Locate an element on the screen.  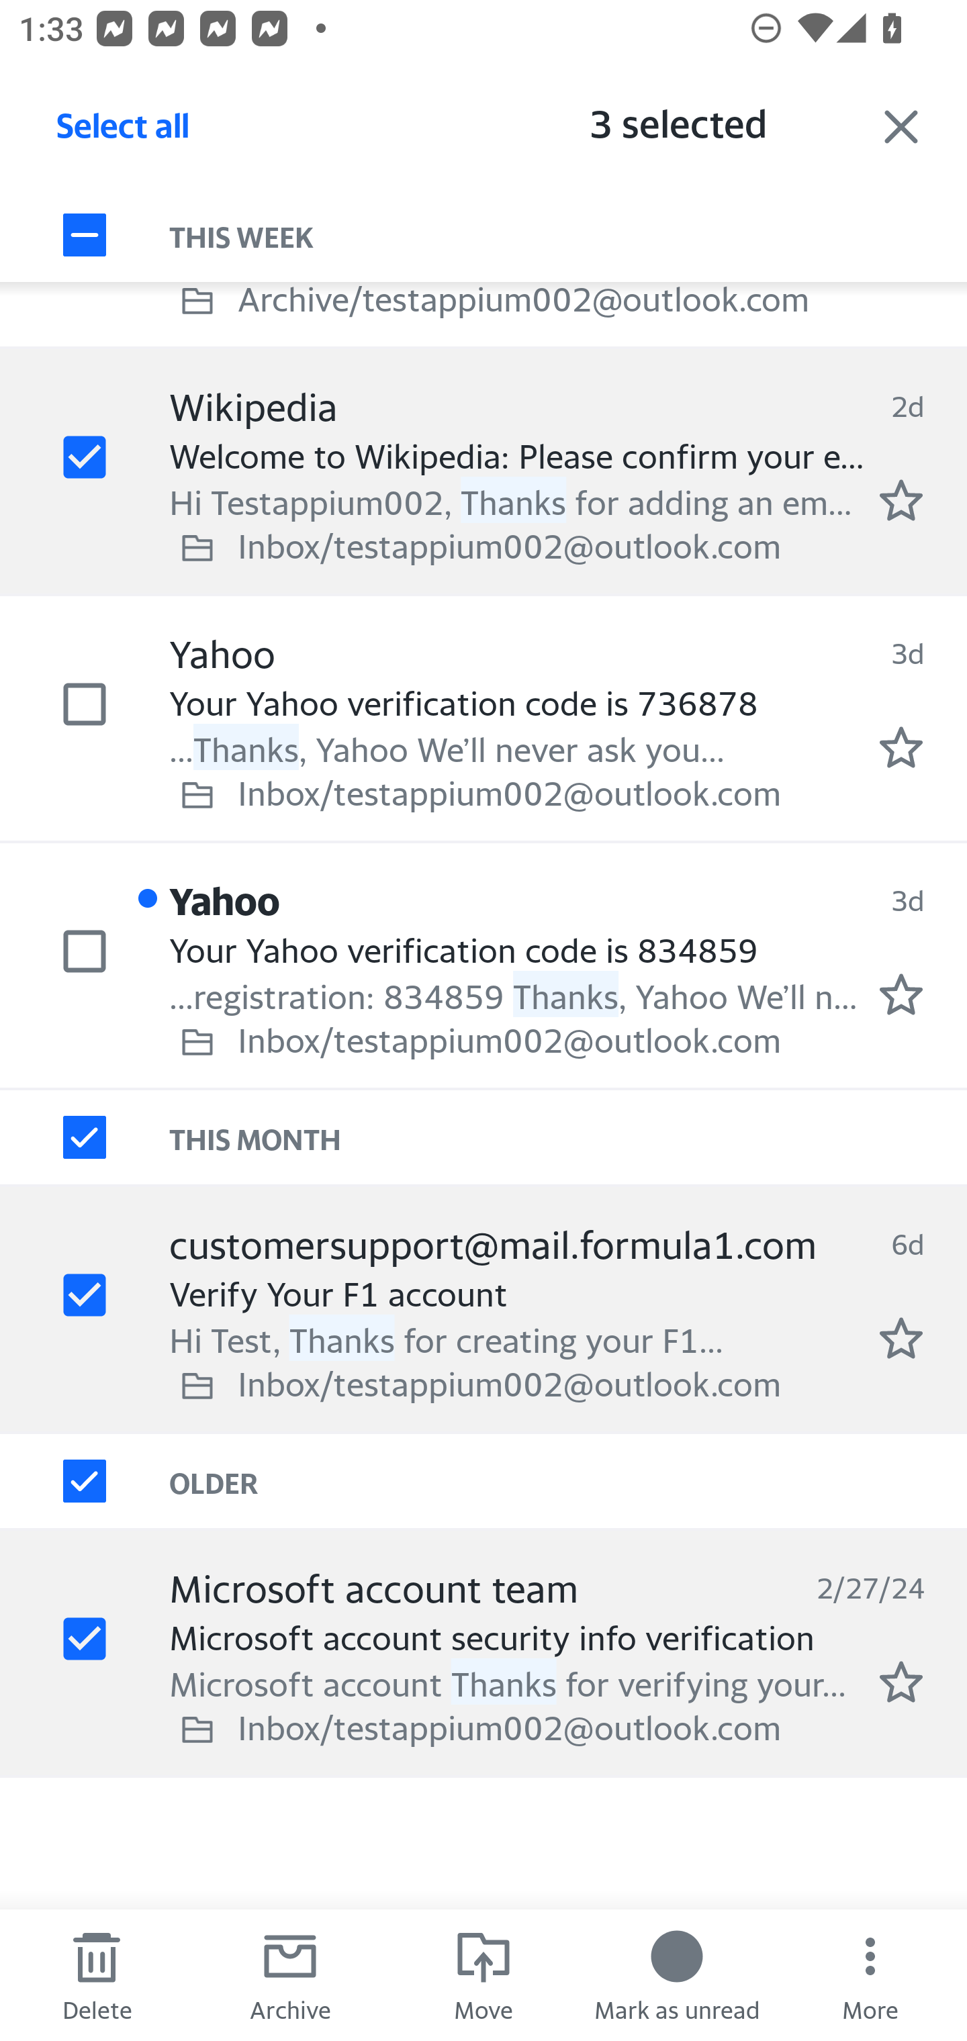
Mark as starred. is located at coordinates (901, 501).